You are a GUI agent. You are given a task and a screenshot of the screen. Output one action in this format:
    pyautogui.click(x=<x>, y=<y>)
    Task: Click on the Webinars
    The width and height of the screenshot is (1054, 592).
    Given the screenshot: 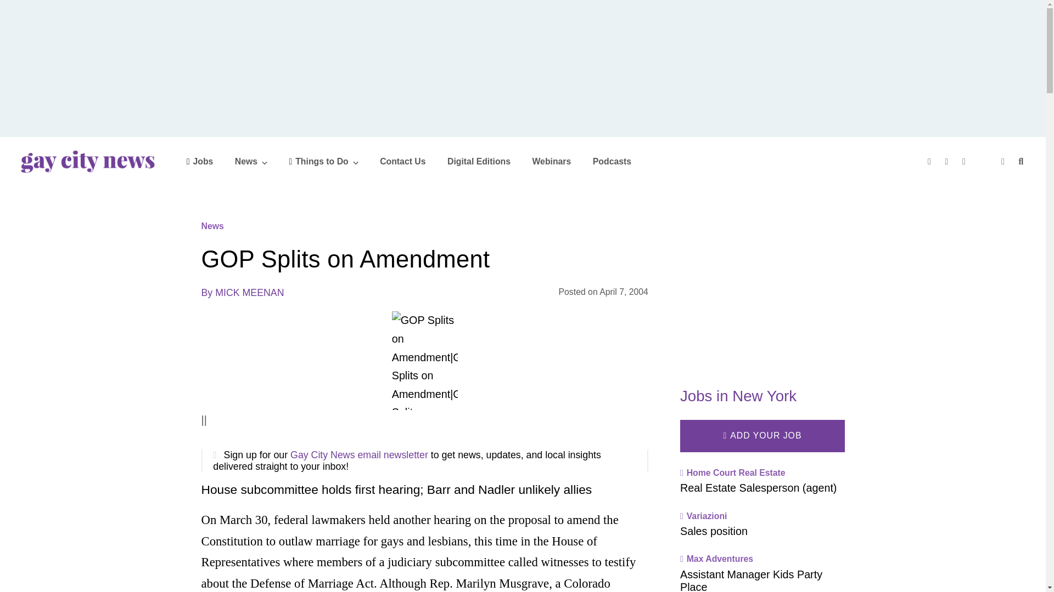 What is the action you would take?
    pyautogui.click(x=551, y=161)
    